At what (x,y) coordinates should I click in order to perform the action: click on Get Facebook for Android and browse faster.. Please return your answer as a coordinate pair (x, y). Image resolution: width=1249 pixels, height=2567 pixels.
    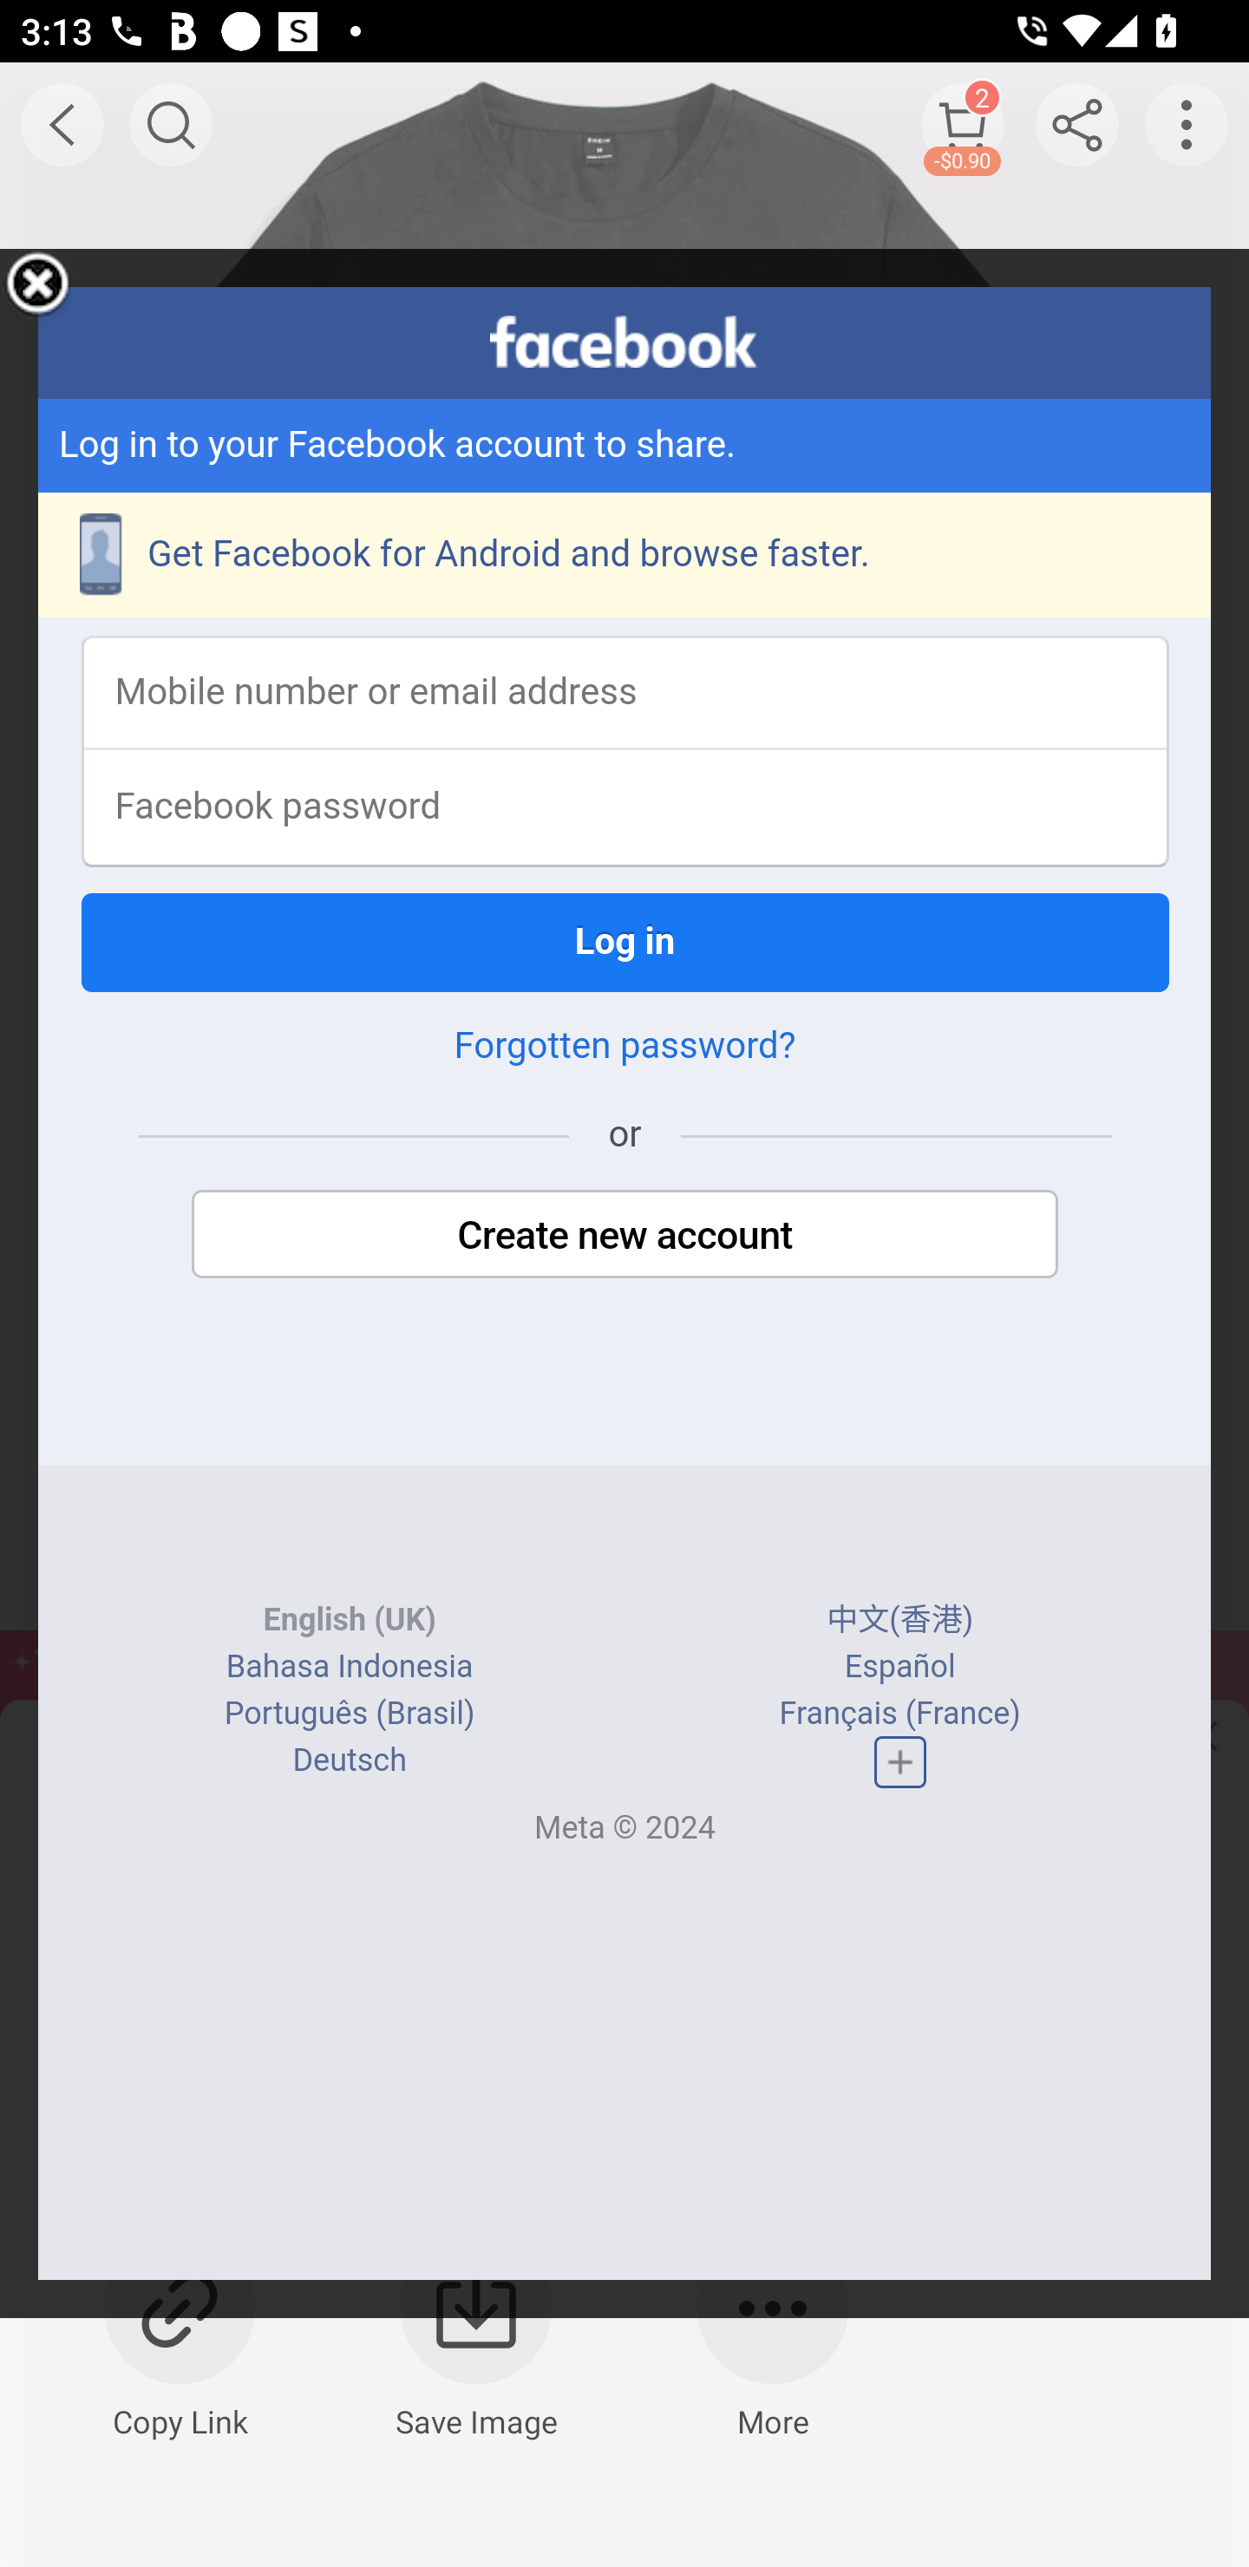
    Looking at the image, I should click on (624, 555).